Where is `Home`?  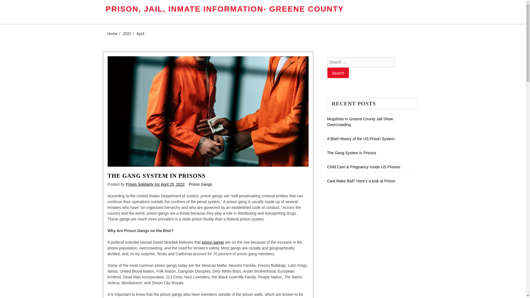
Home is located at coordinates (112, 34).